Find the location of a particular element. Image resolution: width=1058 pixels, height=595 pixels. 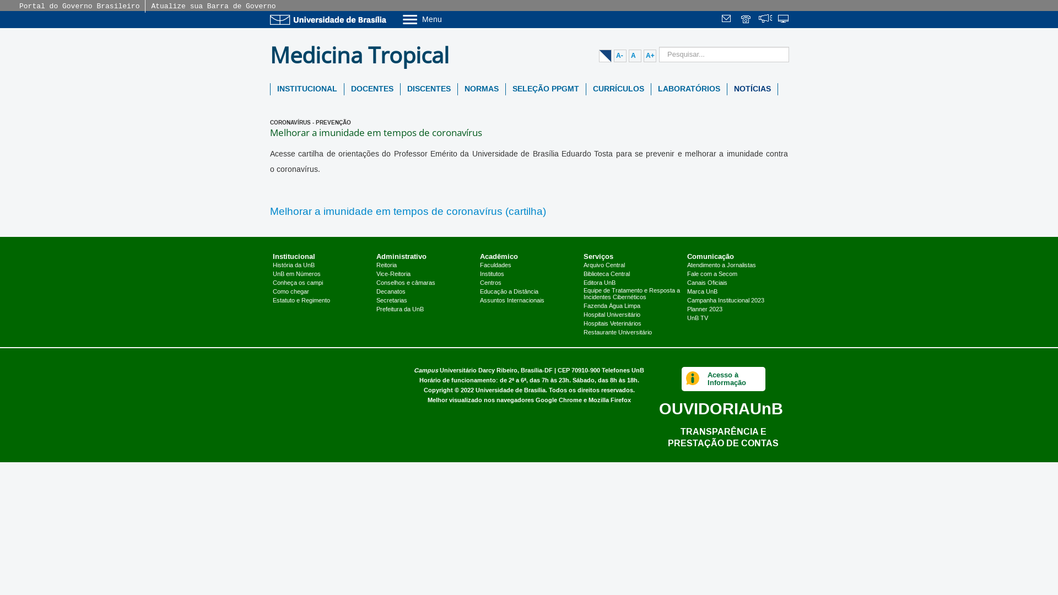

  is located at coordinates (784, 20).